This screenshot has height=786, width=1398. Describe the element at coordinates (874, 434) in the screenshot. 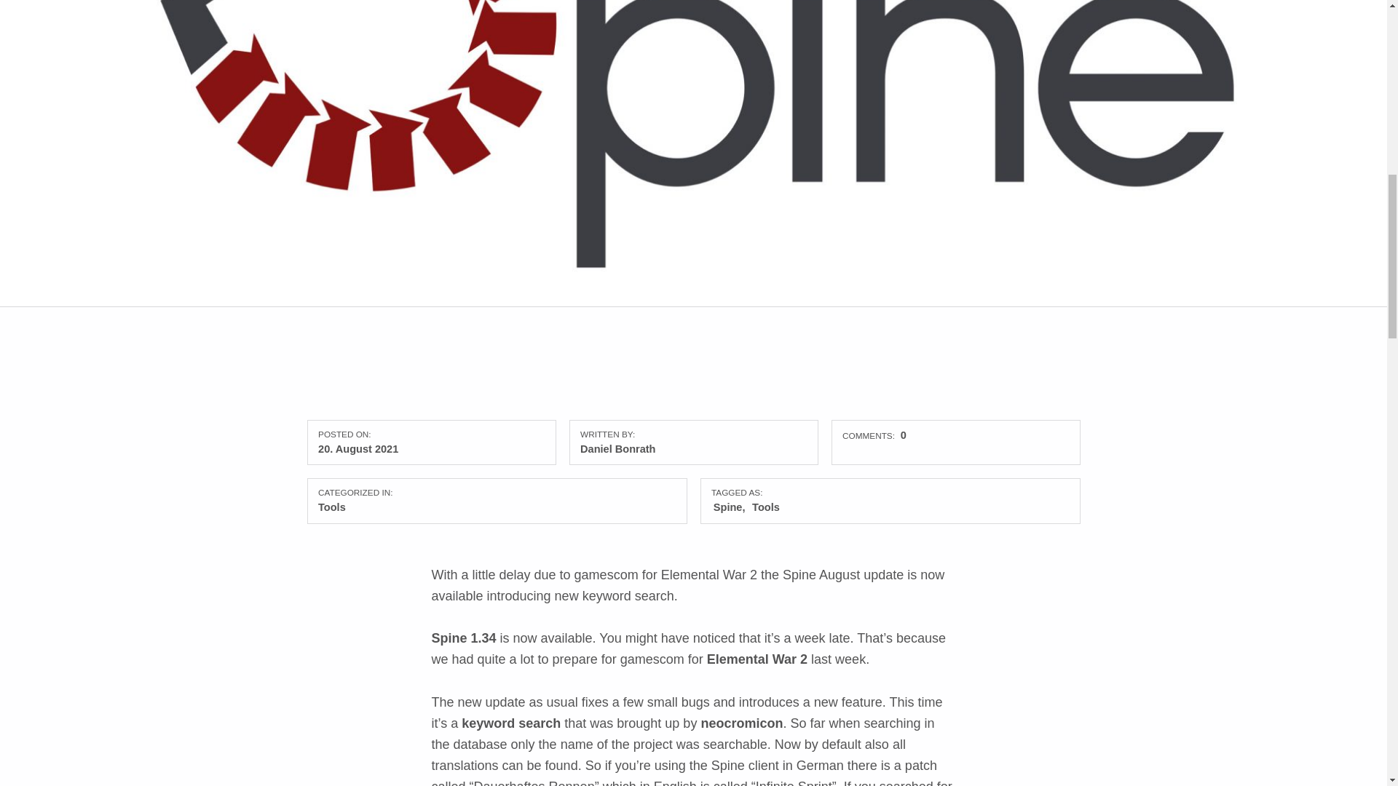

I see `COMMENTS: 0` at that location.